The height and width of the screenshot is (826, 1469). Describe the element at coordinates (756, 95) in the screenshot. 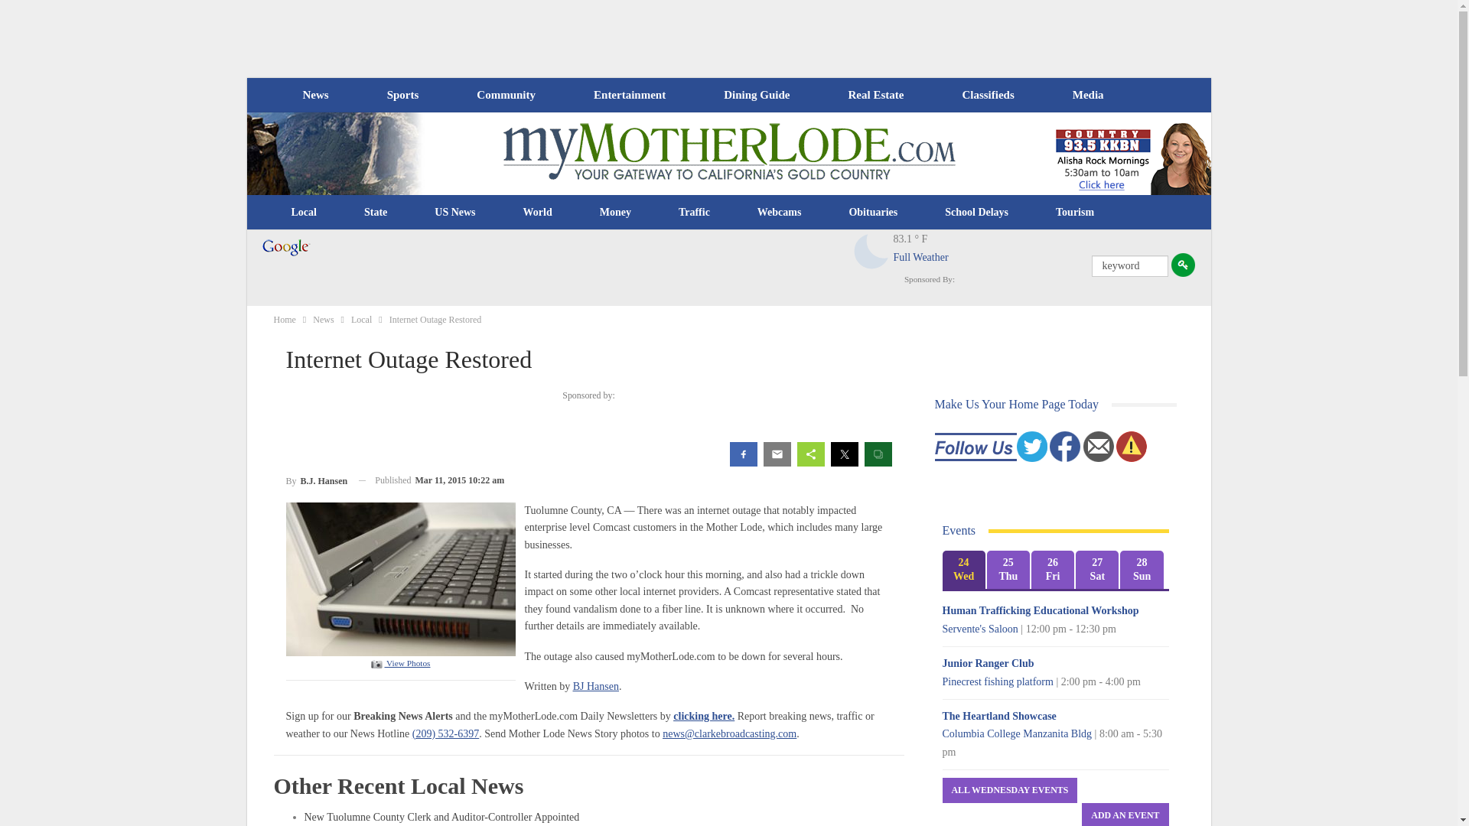

I see `Dining Guide` at that location.